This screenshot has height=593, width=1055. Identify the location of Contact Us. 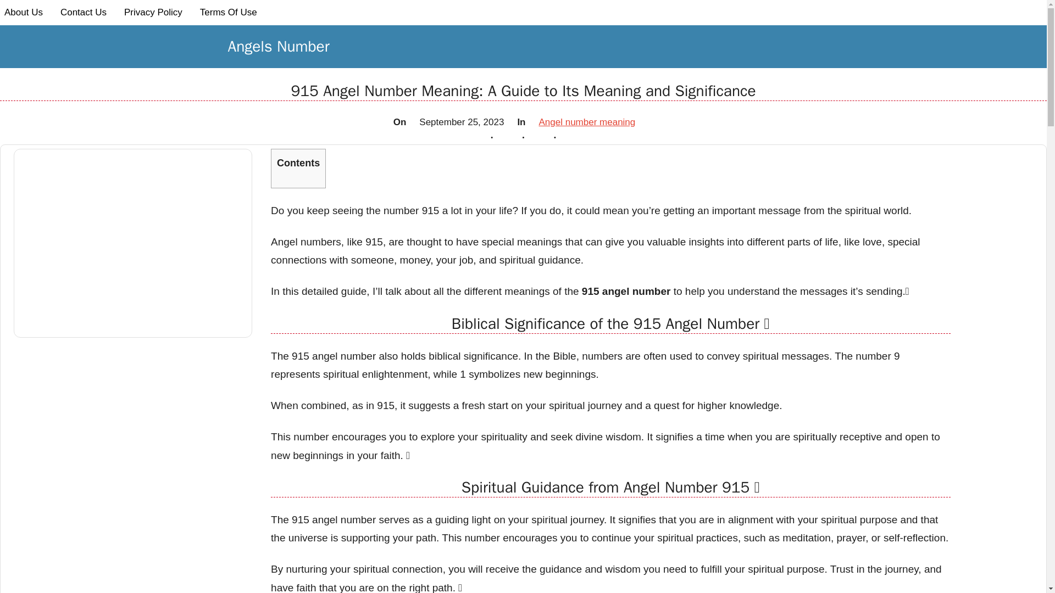
(83, 13).